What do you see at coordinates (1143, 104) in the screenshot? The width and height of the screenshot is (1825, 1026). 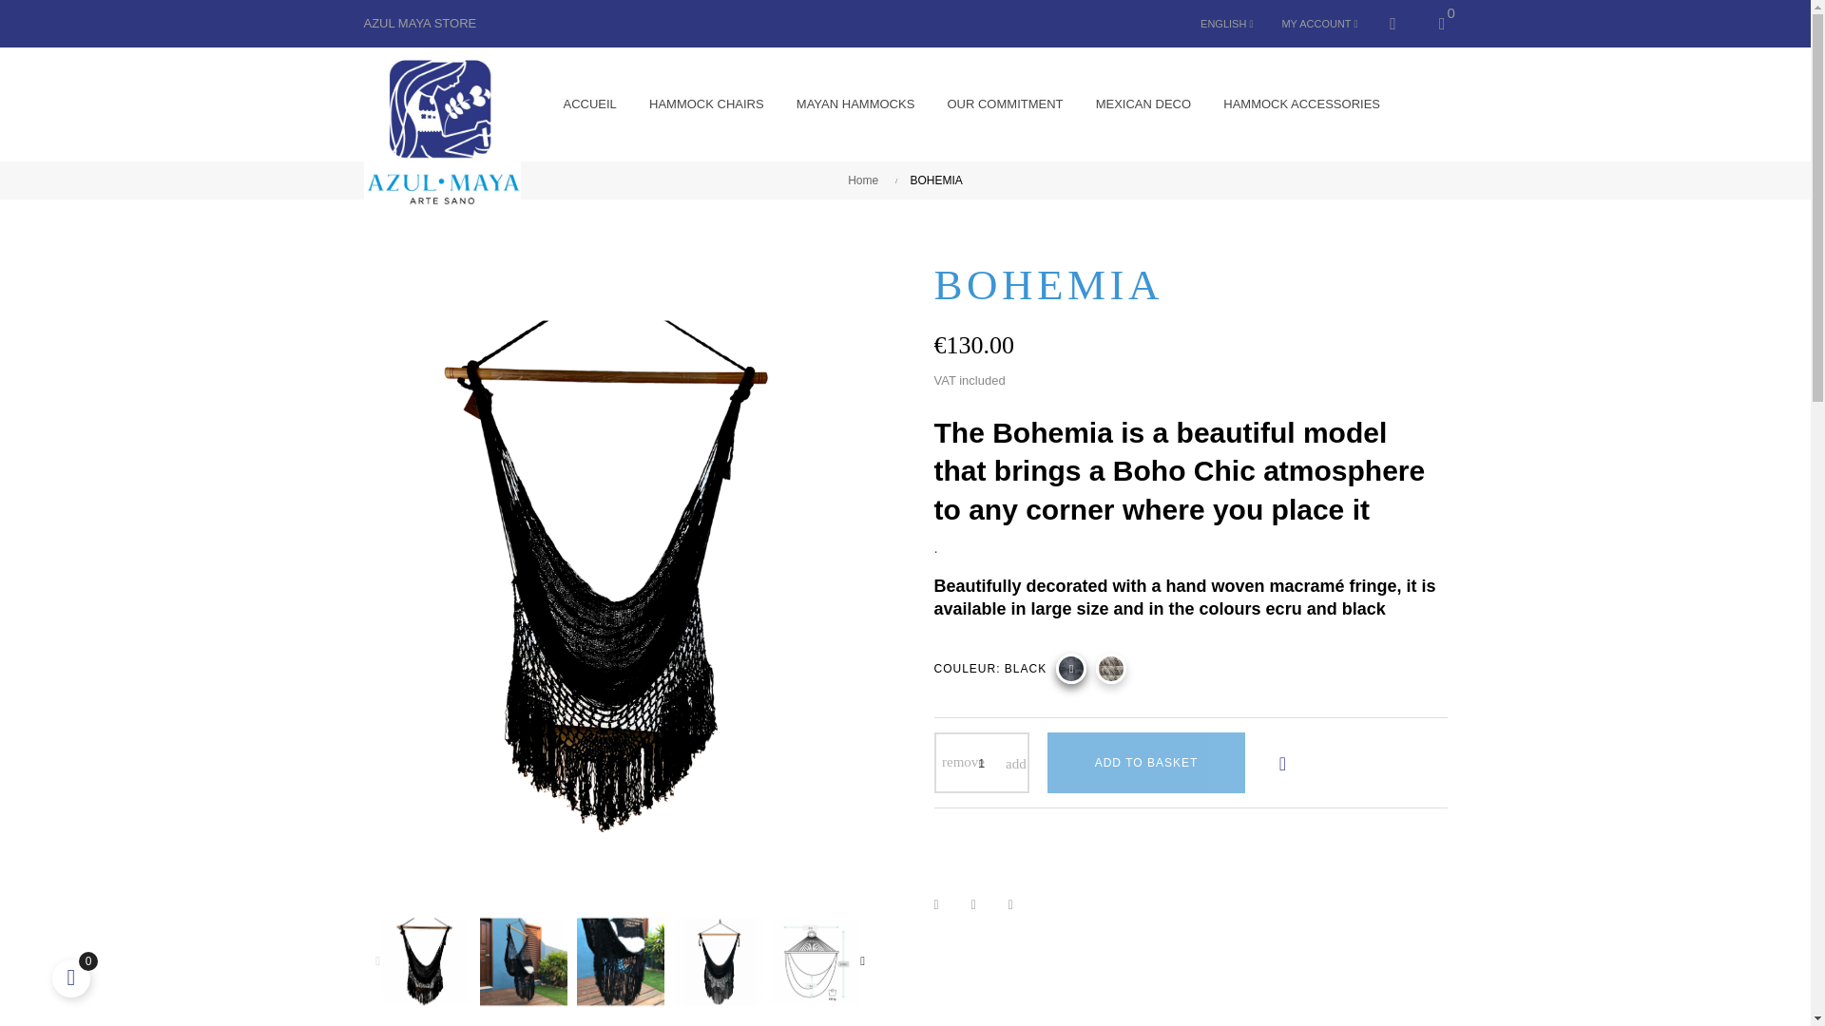 I see `MEXICAN DECO` at bounding box center [1143, 104].